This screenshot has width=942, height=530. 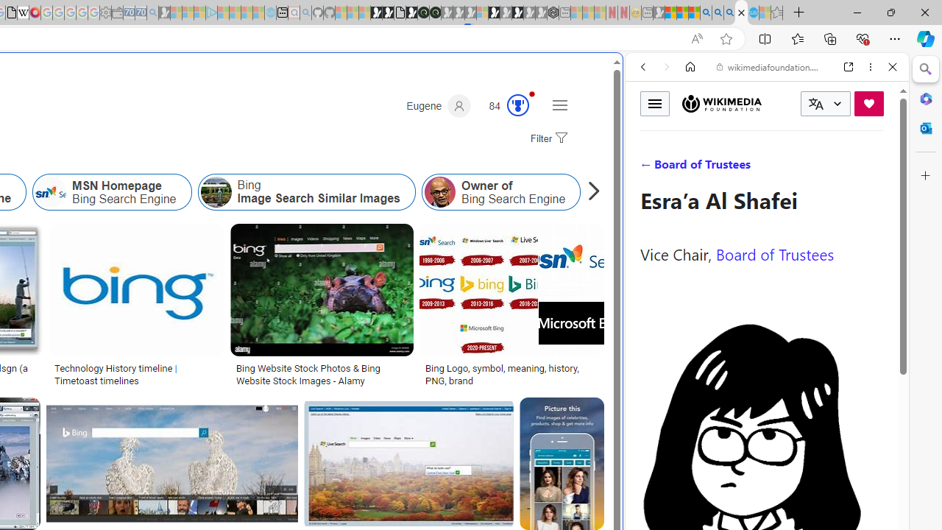 I want to click on Wallet - Sleeping, so click(x=118, y=13).